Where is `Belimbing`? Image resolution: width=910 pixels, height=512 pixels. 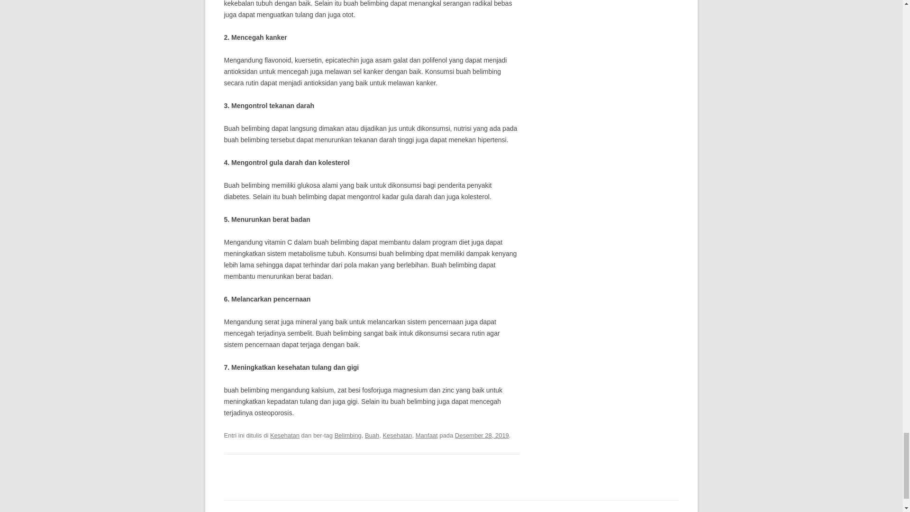
Belimbing is located at coordinates (348, 435).